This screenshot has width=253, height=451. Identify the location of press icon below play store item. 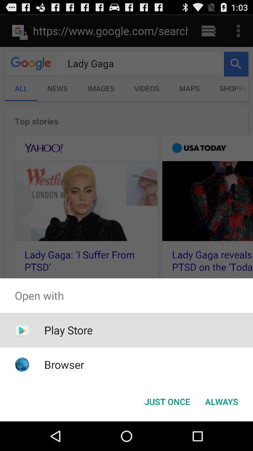
(64, 365).